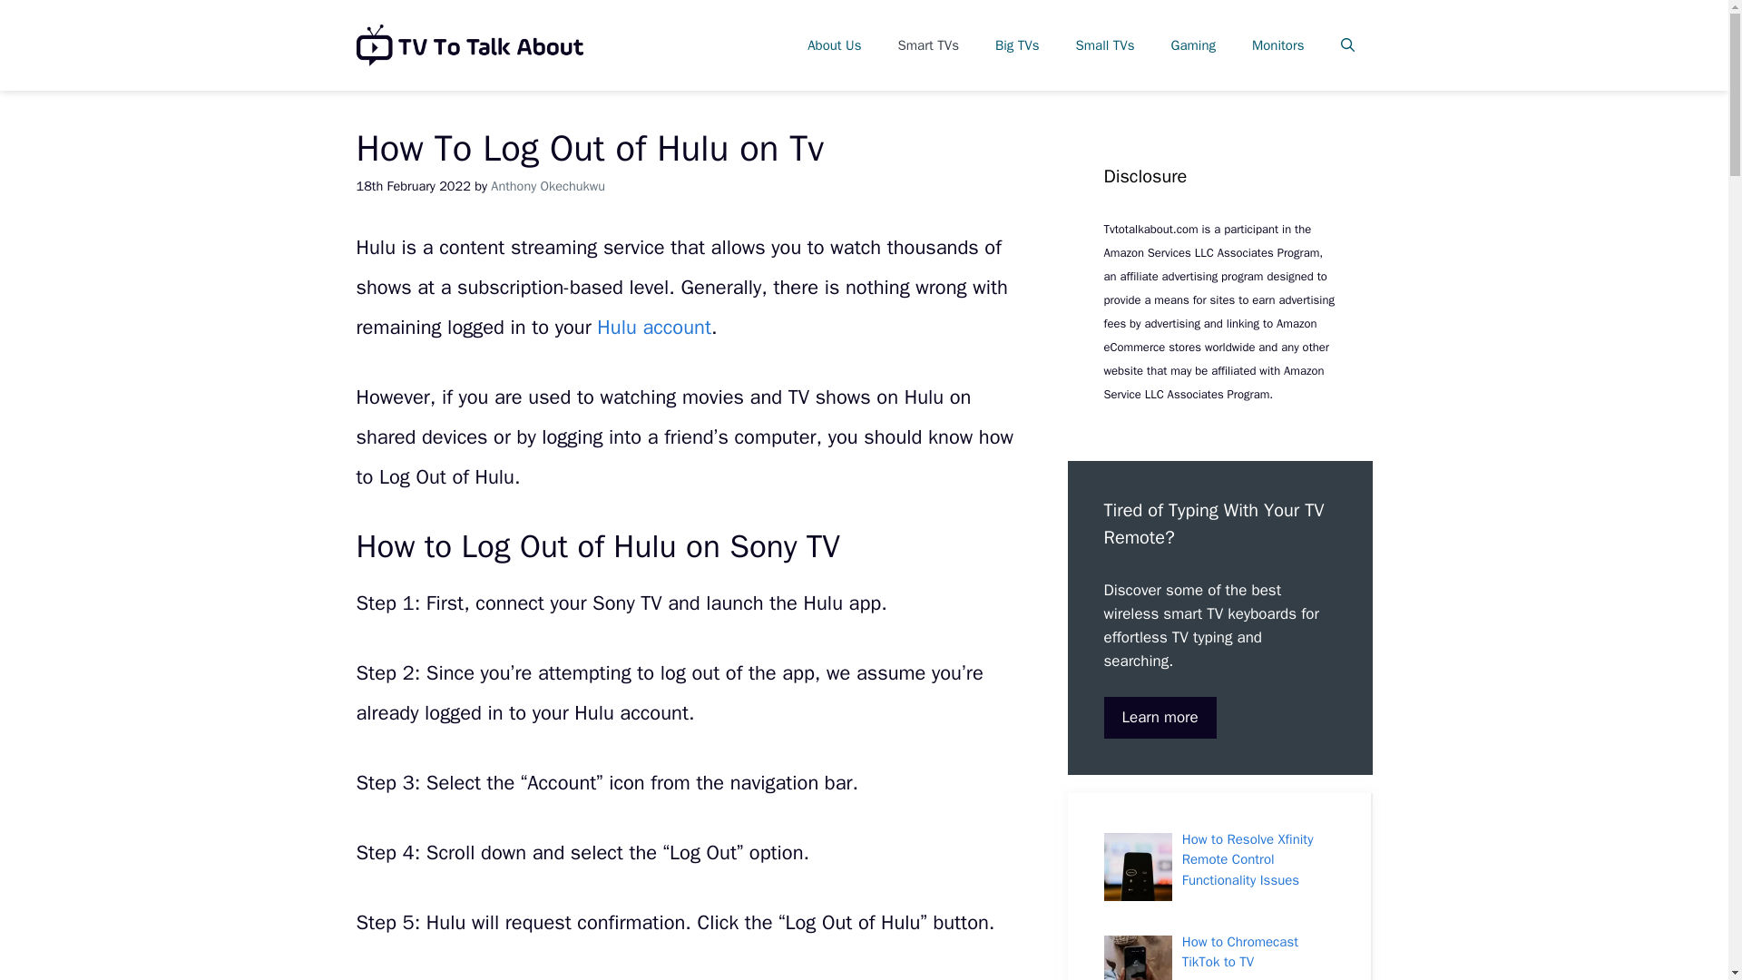  What do you see at coordinates (548, 185) in the screenshot?
I see `Anthony Okechukwu` at bounding box center [548, 185].